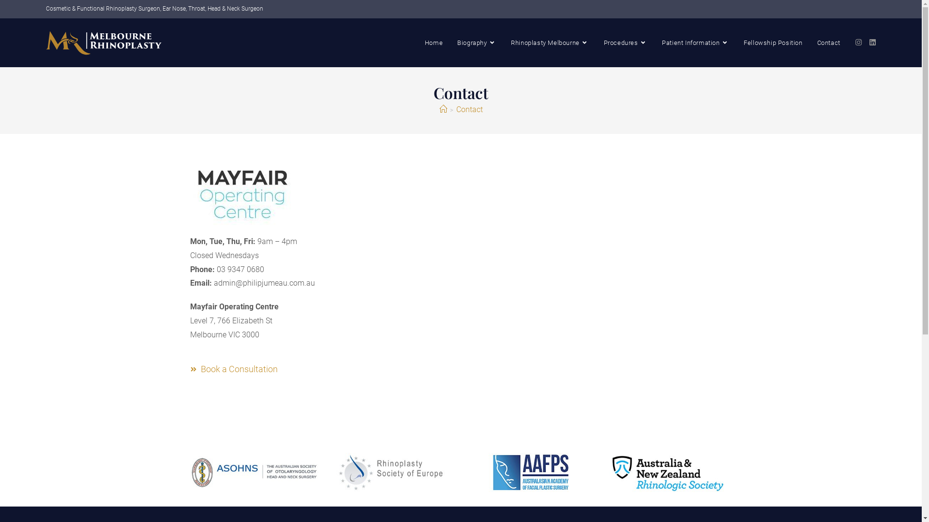 This screenshot has width=929, height=522. I want to click on Contact, so click(829, 43).